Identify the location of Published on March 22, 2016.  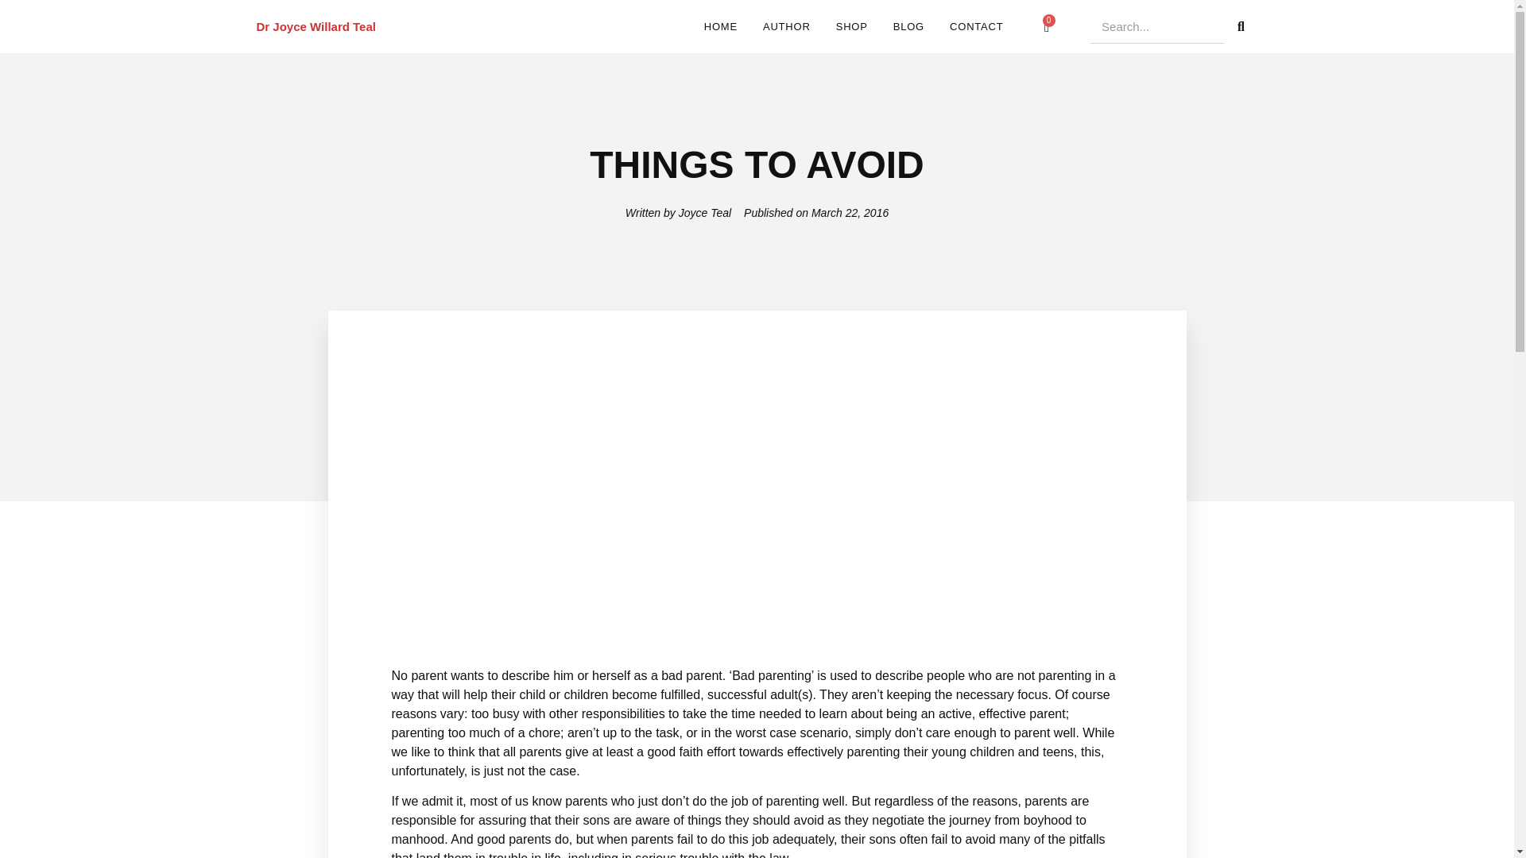
(815, 213).